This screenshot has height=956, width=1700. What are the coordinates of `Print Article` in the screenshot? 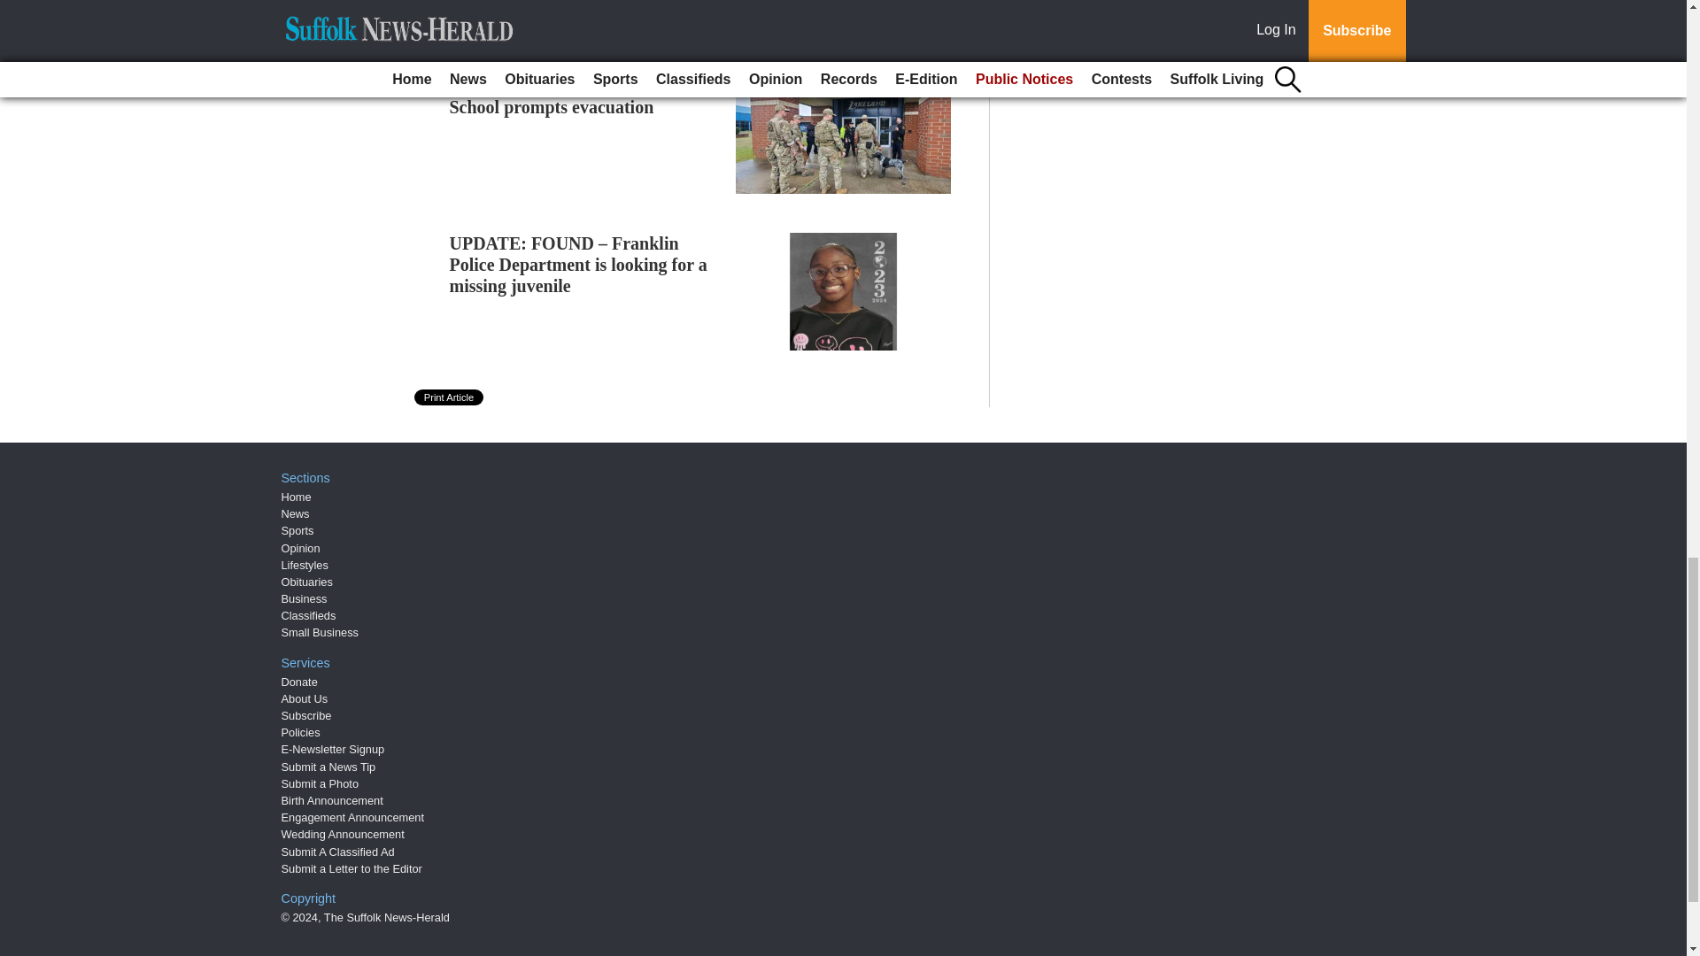 It's located at (450, 397).